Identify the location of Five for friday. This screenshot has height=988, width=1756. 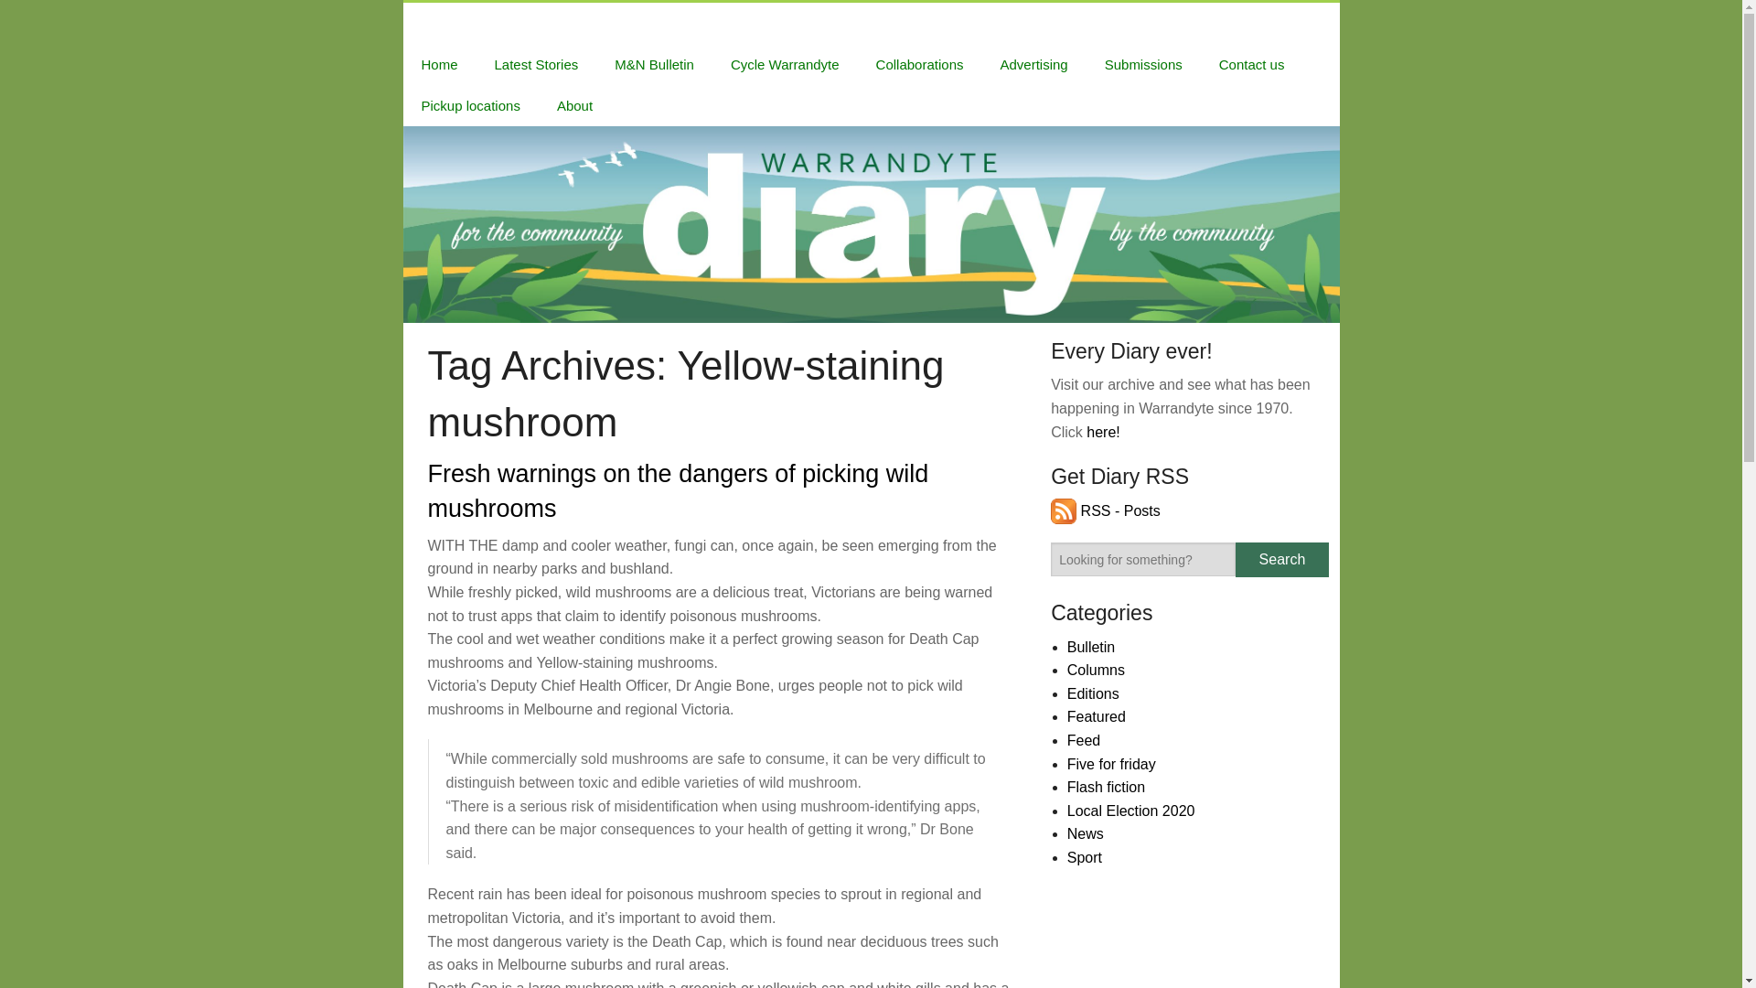
(1111, 764).